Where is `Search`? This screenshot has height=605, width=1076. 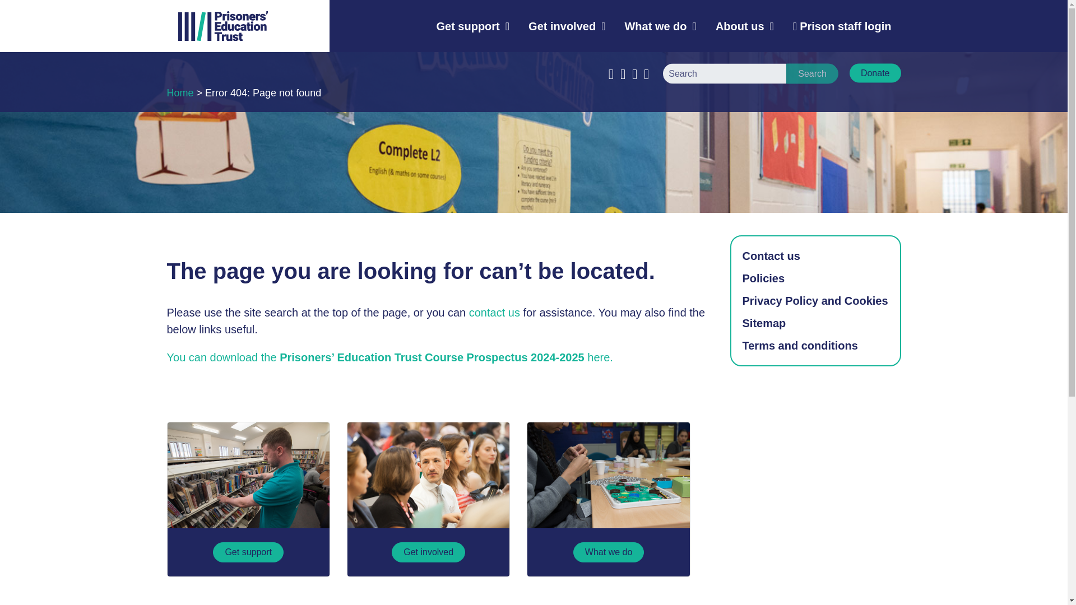 Search is located at coordinates (812, 73).